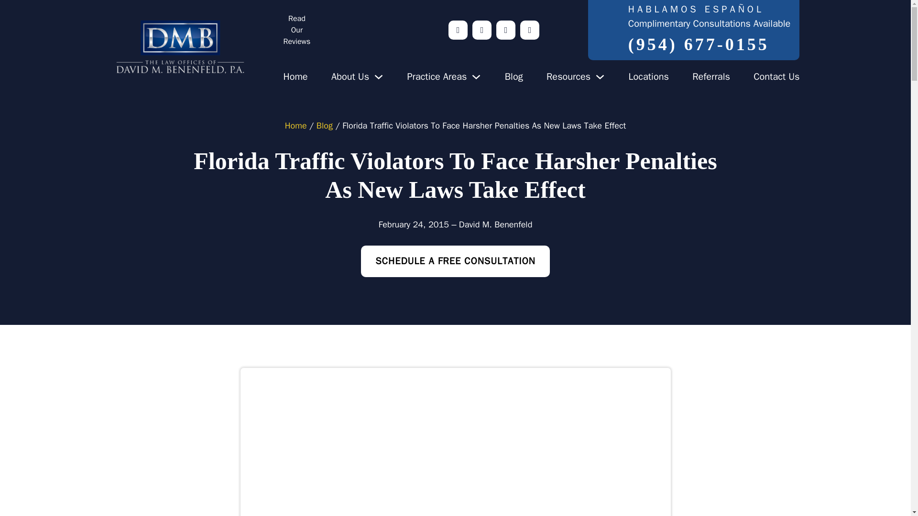  Describe the element at coordinates (568, 76) in the screenshot. I see `Resources` at that location.